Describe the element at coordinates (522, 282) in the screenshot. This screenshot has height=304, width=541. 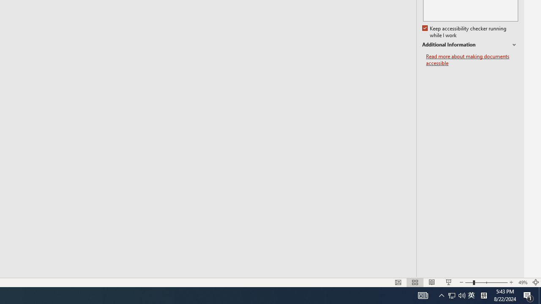
I see `Zoom 49%` at that location.